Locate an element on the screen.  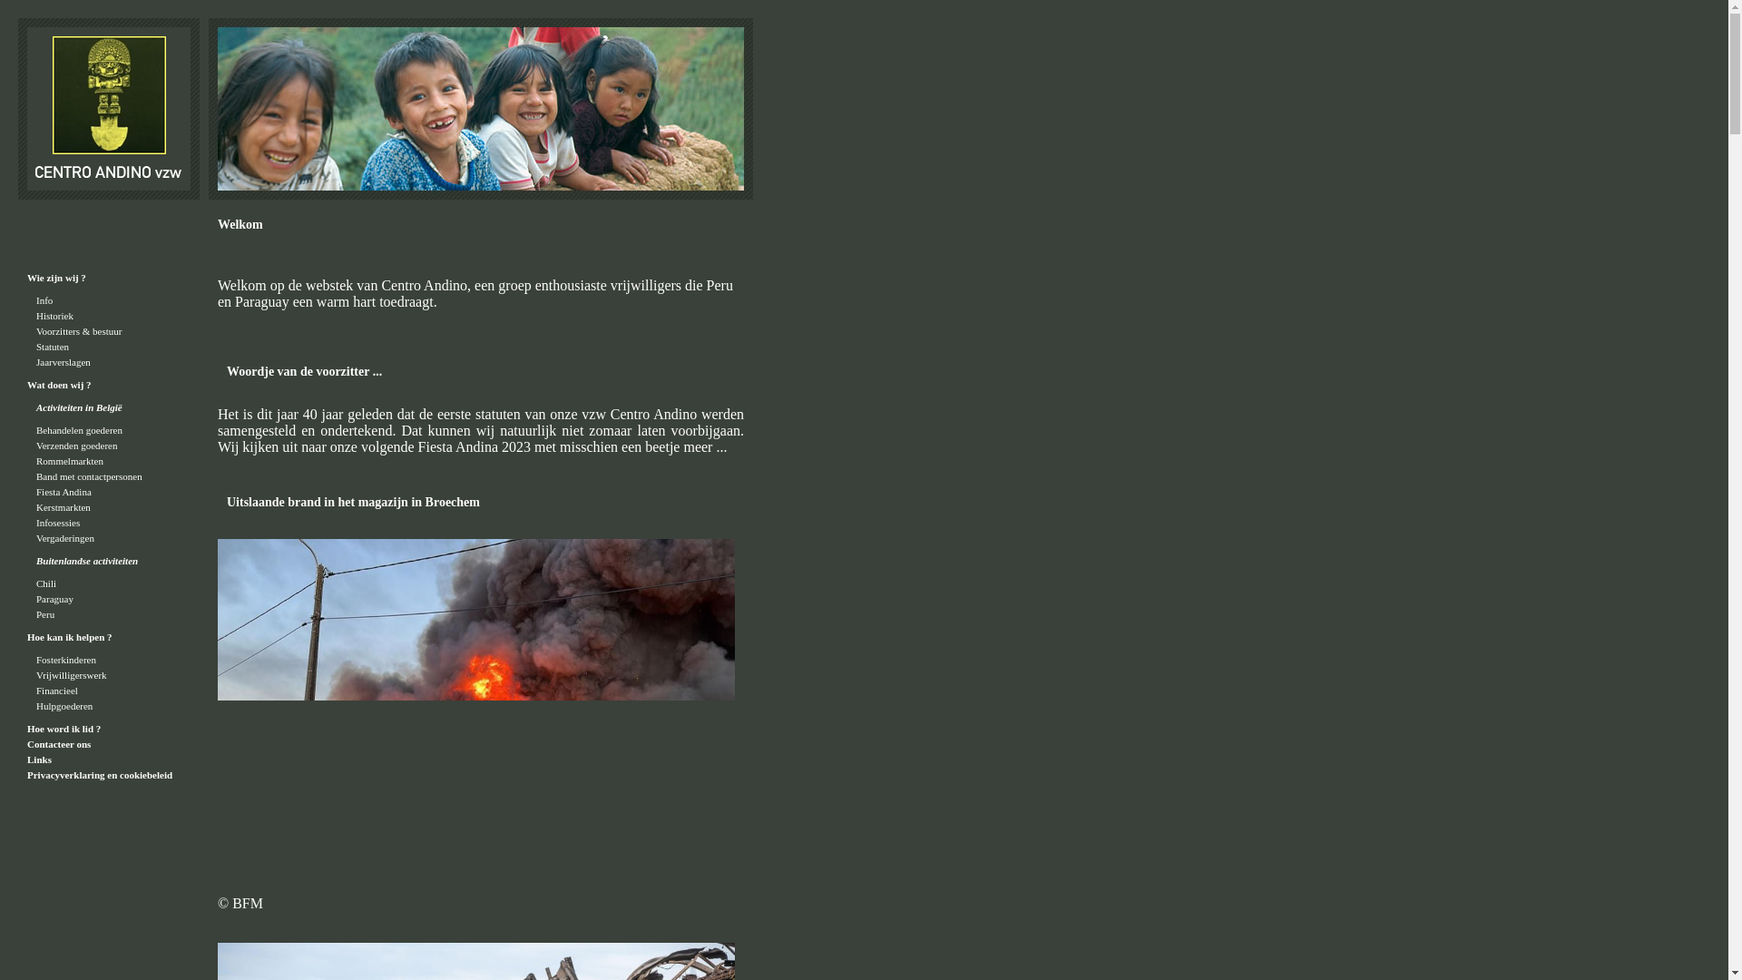
Vergaderingen is located at coordinates (65, 538).